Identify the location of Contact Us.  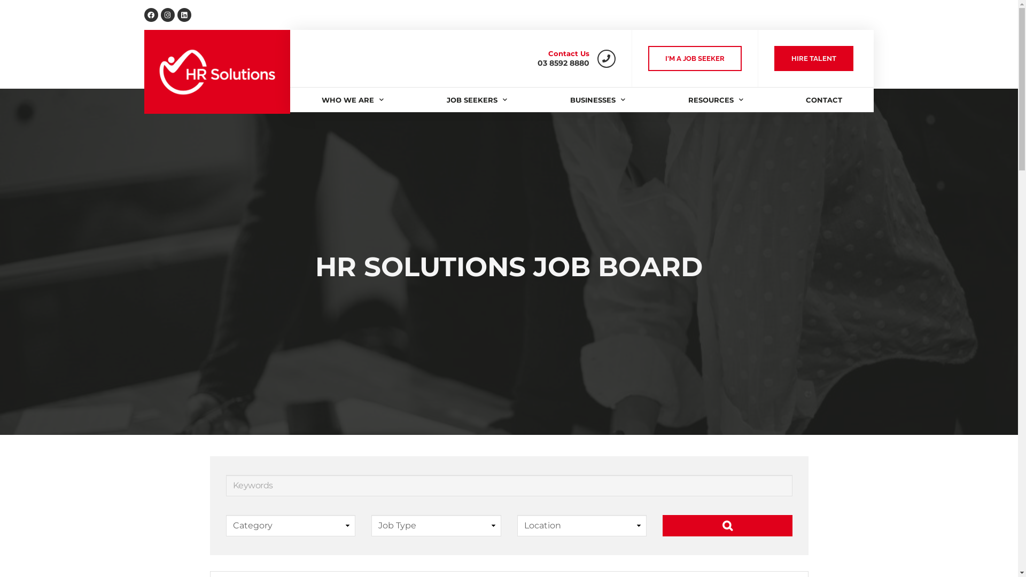
(569, 53).